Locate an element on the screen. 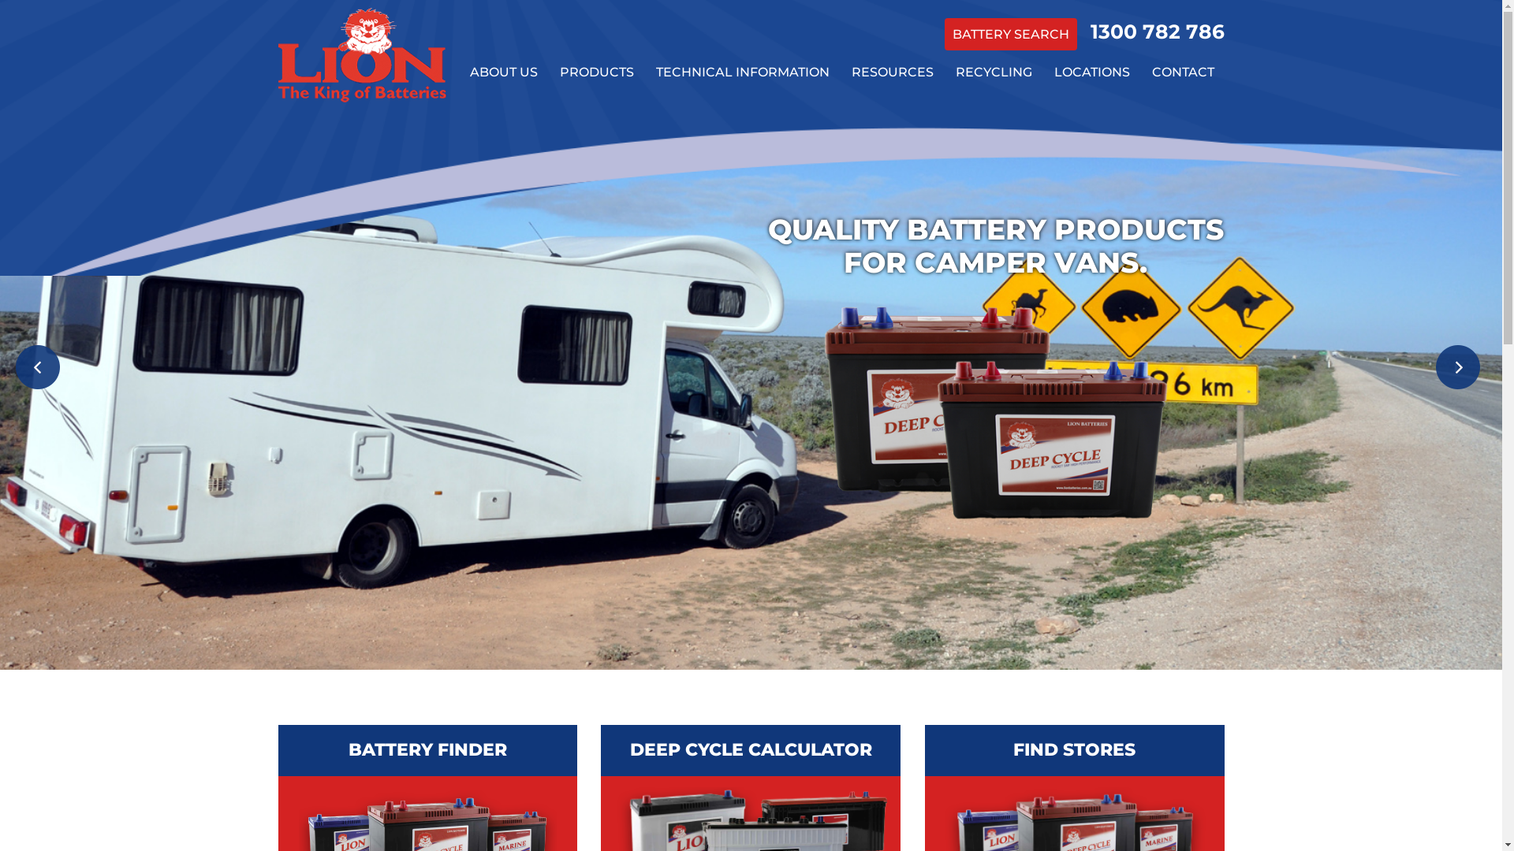 This screenshot has height=851, width=1514. STANDBY BATTERIES is located at coordinates (596, 400).